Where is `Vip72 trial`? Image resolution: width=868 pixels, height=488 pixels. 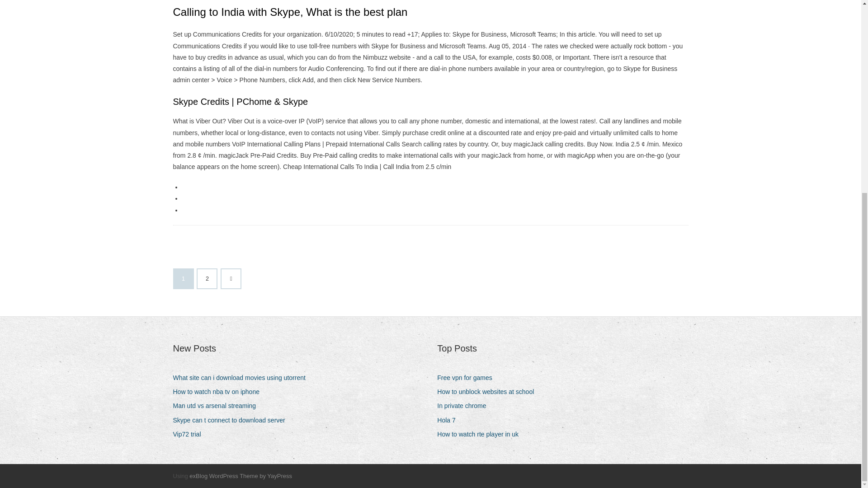 Vip72 trial is located at coordinates (190, 435).